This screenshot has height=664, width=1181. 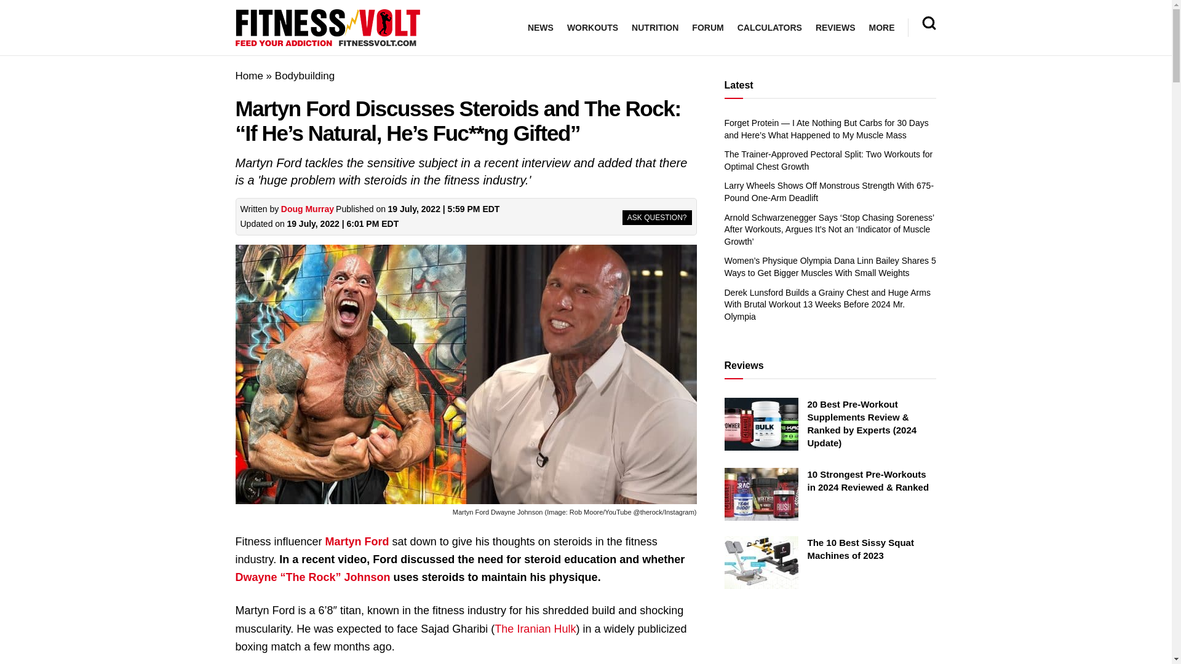 I want to click on WORKOUTS, so click(x=592, y=28).